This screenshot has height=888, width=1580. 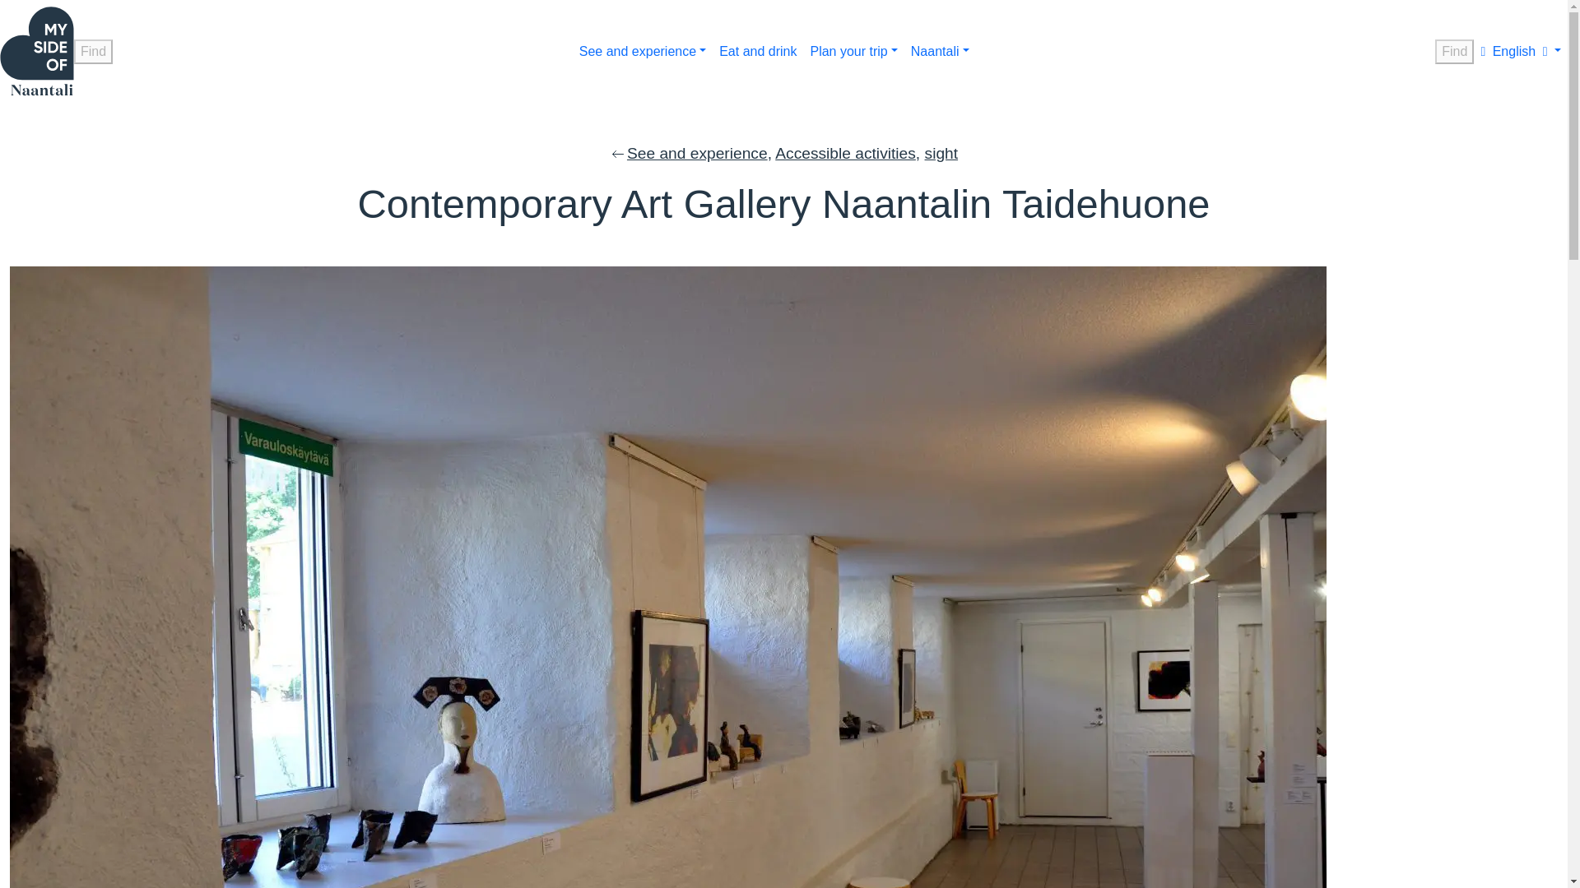 What do you see at coordinates (93, 51) in the screenshot?
I see `Find` at bounding box center [93, 51].